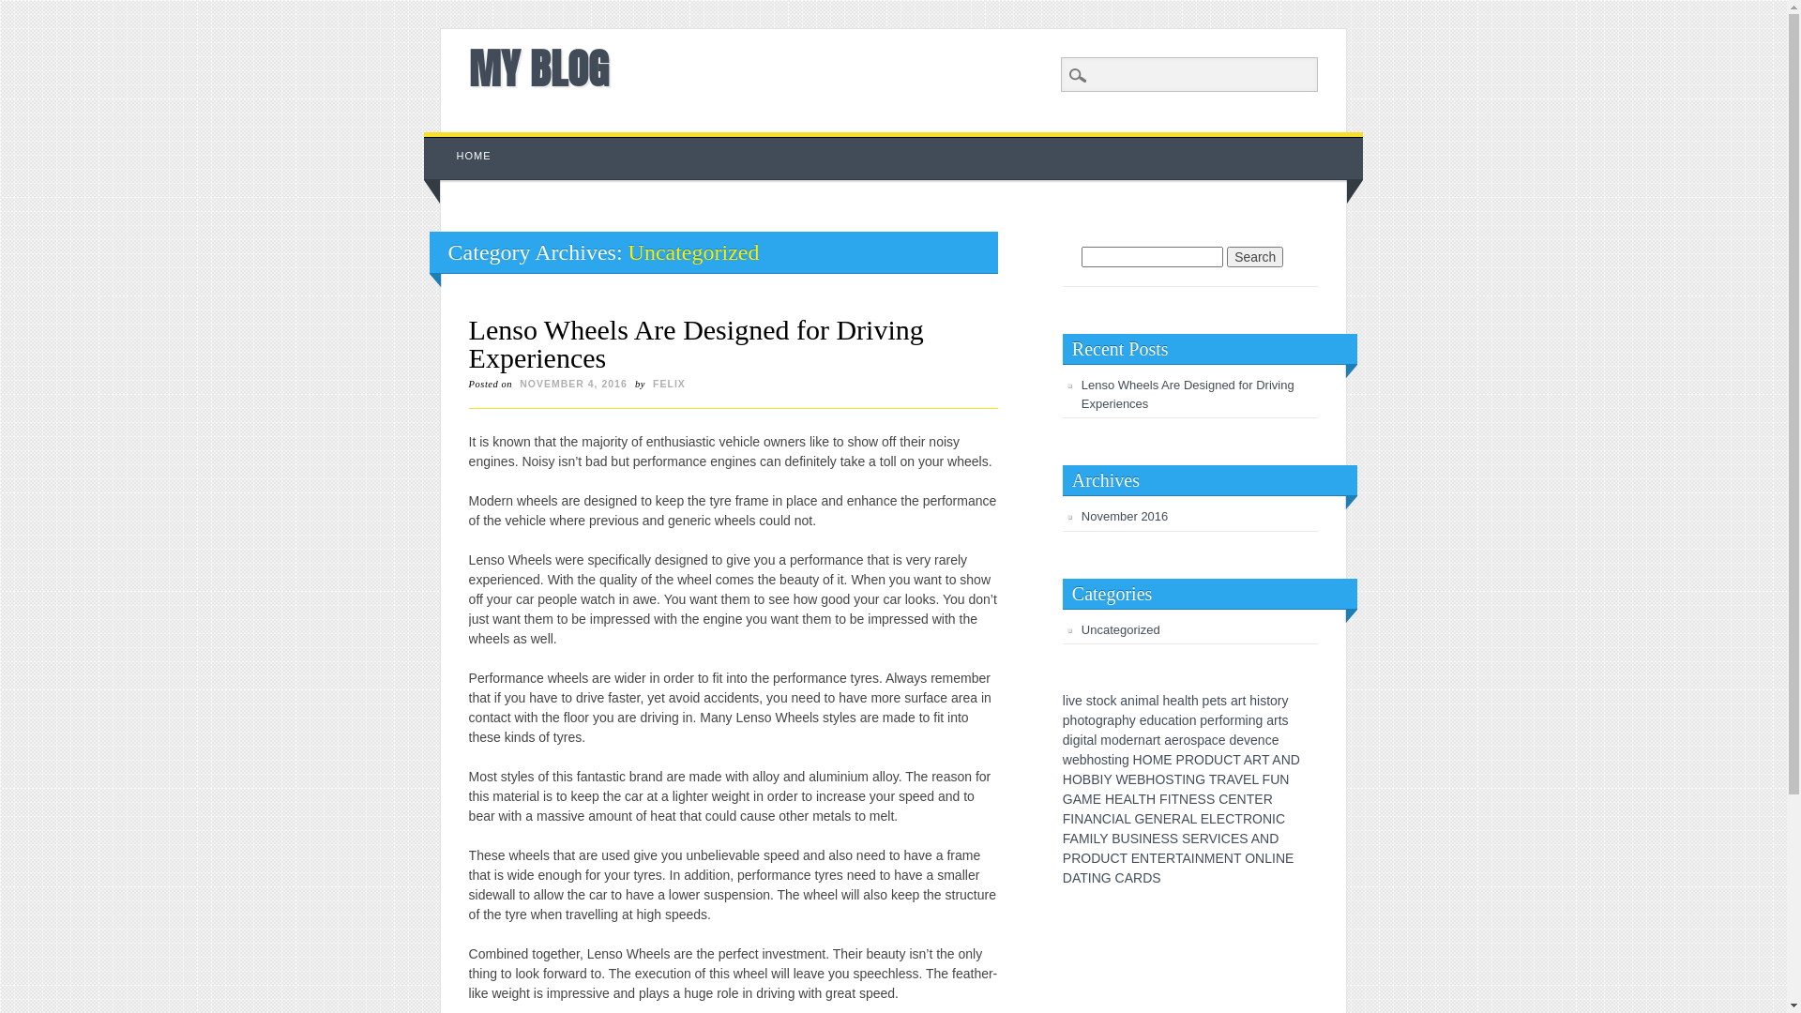 The width and height of the screenshot is (1801, 1013). What do you see at coordinates (1257, 760) in the screenshot?
I see `R` at bounding box center [1257, 760].